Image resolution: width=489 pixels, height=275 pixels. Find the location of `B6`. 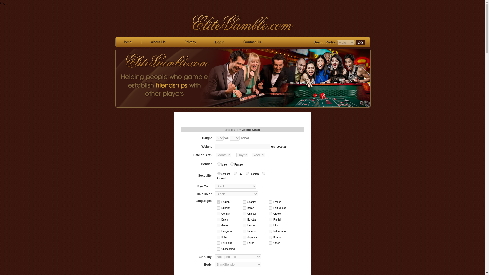

B6 is located at coordinates (218, 226).